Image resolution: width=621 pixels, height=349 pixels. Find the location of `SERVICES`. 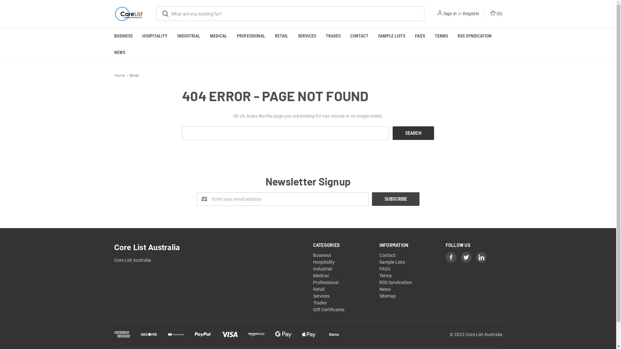

SERVICES is located at coordinates (307, 36).